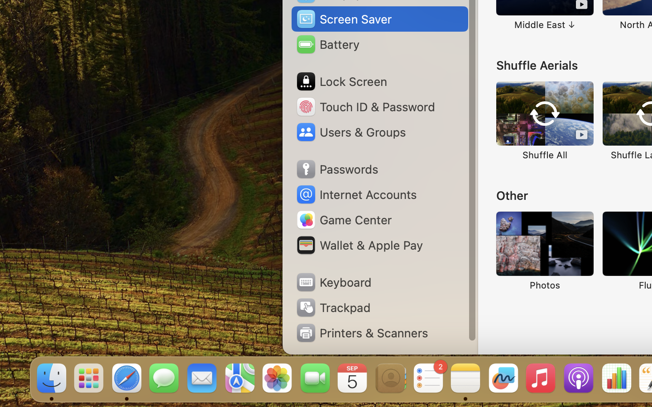 This screenshot has width=652, height=407. I want to click on Other, so click(512, 195).